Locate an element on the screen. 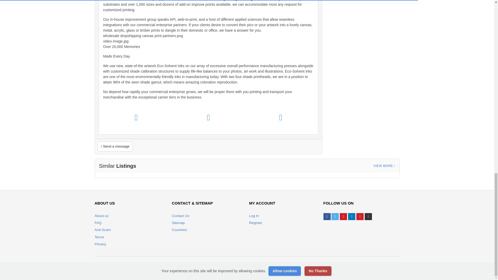 Image resolution: width=498 pixels, height=280 pixels. Instagram is located at coordinates (343, 216).